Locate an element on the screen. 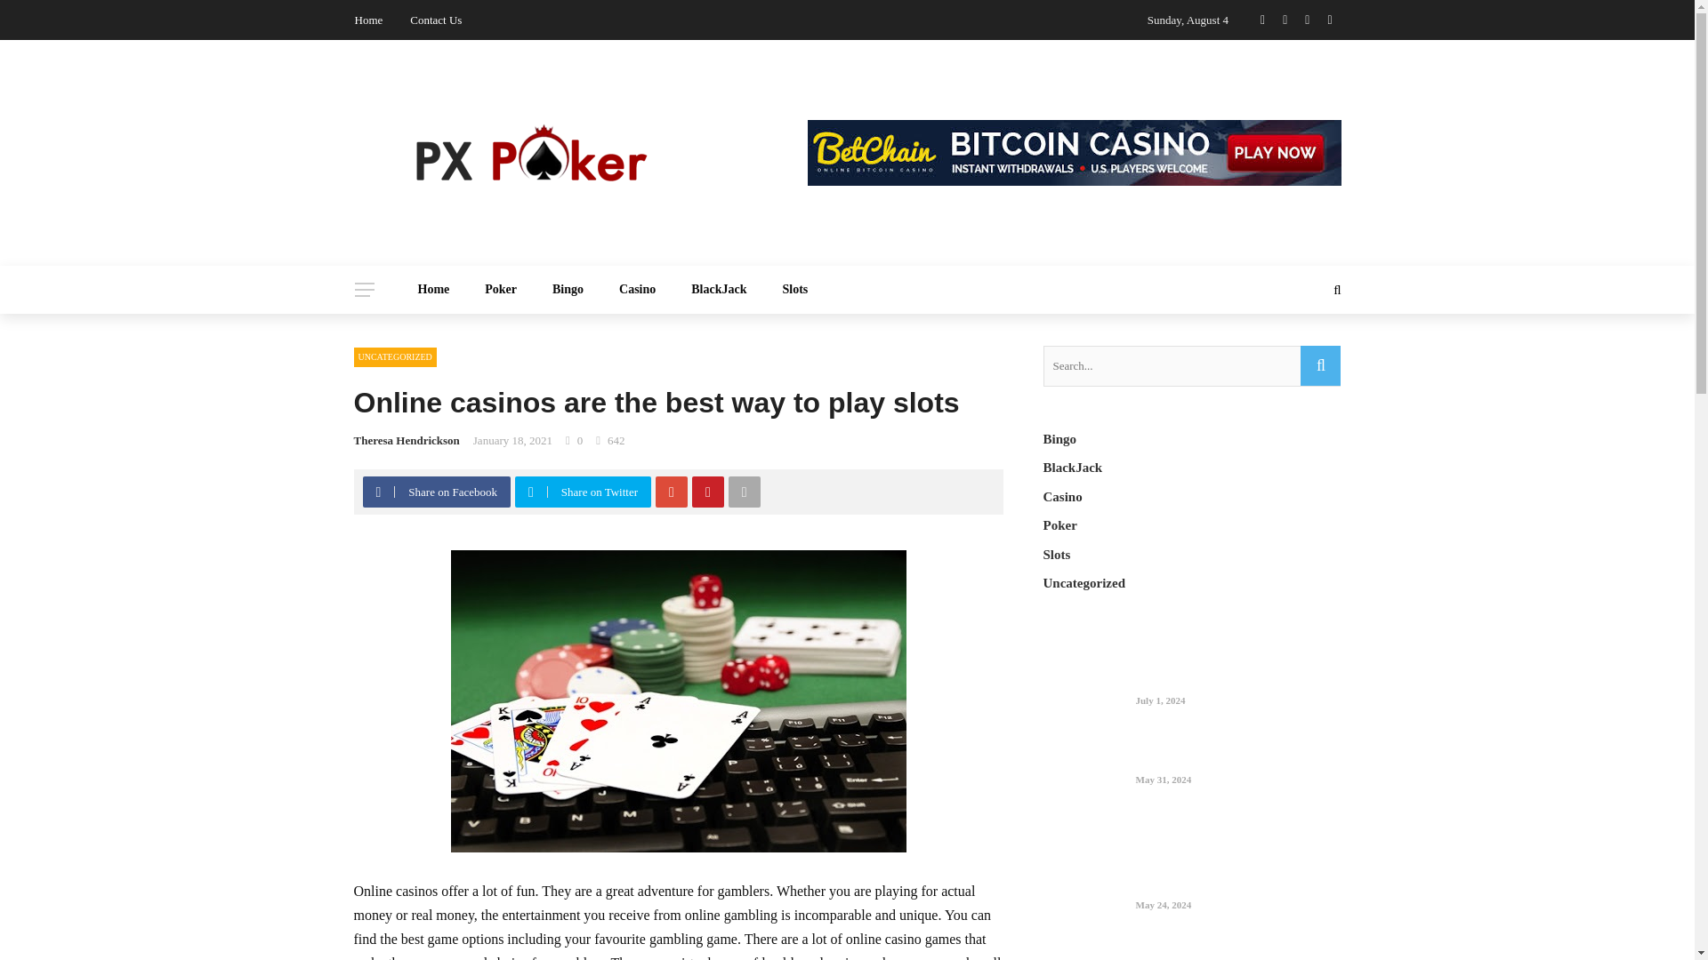 This screenshot has width=1708, height=960. Theresa Hendrickson is located at coordinates (406, 441).